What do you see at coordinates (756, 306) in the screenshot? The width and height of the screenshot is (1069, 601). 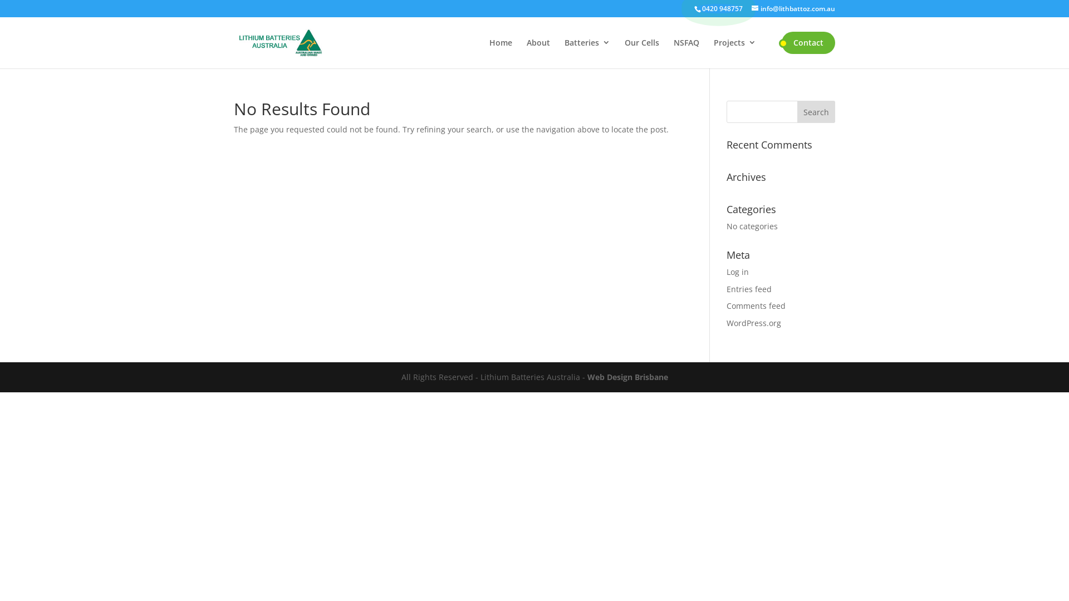 I see `Comments feed` at bounding box center [756, 306].